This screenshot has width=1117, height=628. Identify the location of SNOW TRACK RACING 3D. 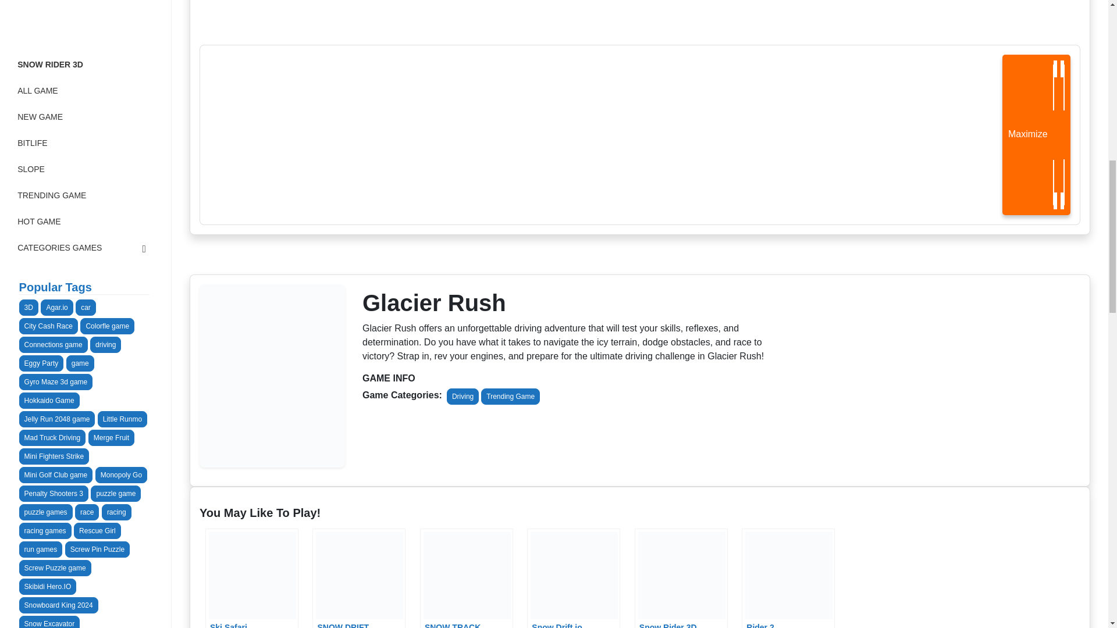
(466, 578).